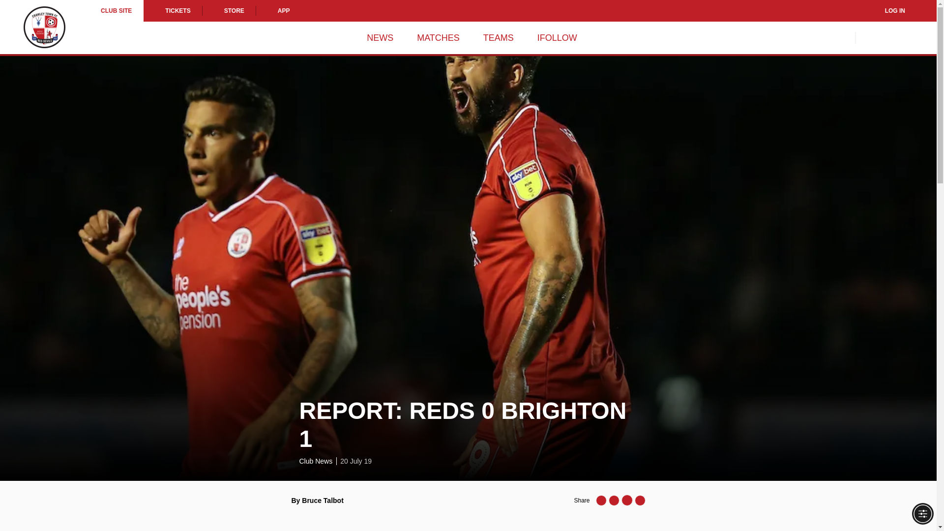  Describe the element at coordinates (557, 38) in the screenshot. I see `IFOLLOW` at that location.